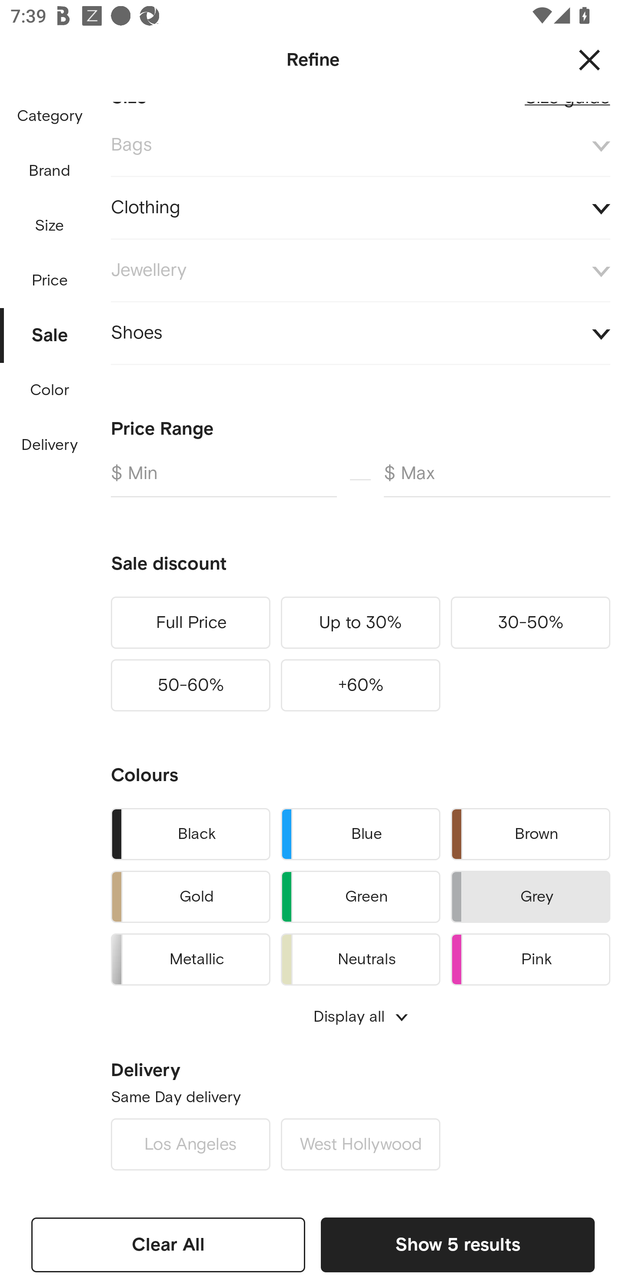 Image resolution: width=626 pixels, height=1288 pixels. I want to click on Show 5 results, so click(457, 1244).